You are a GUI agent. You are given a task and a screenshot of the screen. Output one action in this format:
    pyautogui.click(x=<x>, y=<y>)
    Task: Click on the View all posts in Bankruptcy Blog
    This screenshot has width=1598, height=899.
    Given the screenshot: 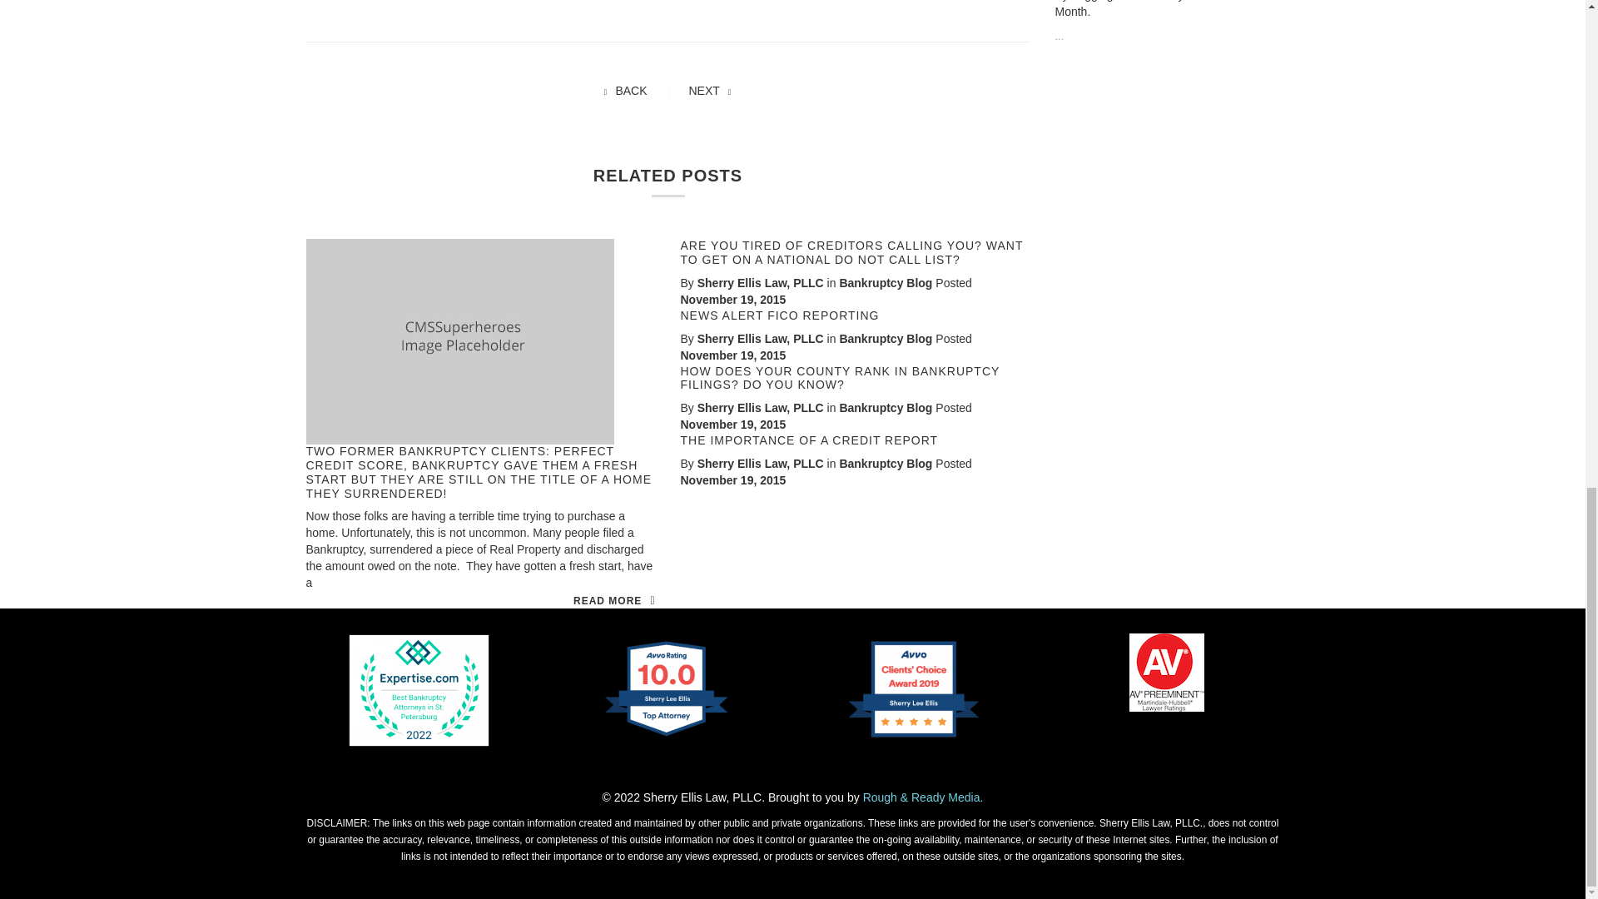 What is the action you would take?
    pyautogui.click(x=886, y=282)
    